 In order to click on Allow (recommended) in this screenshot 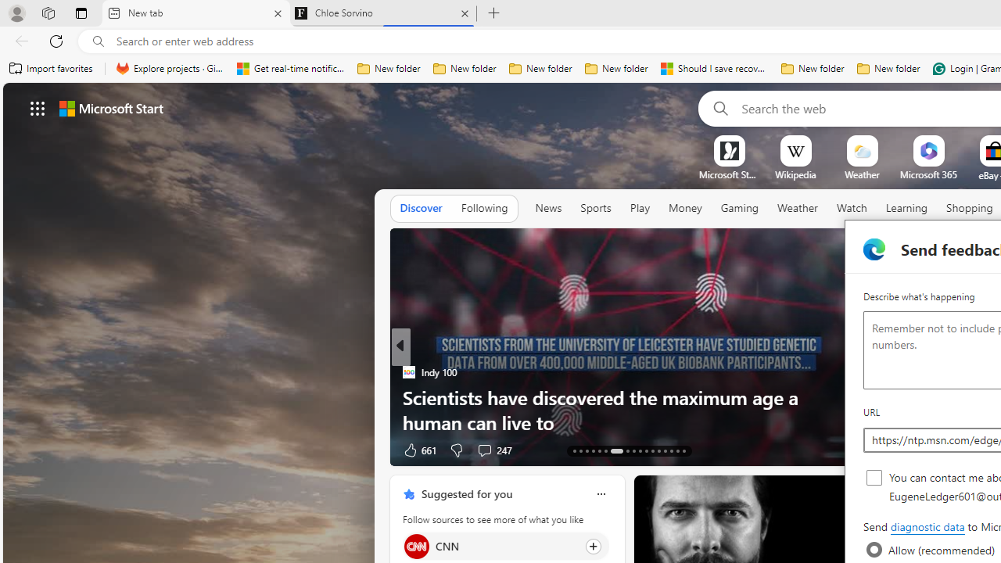, I will do `click(874, 550)`.